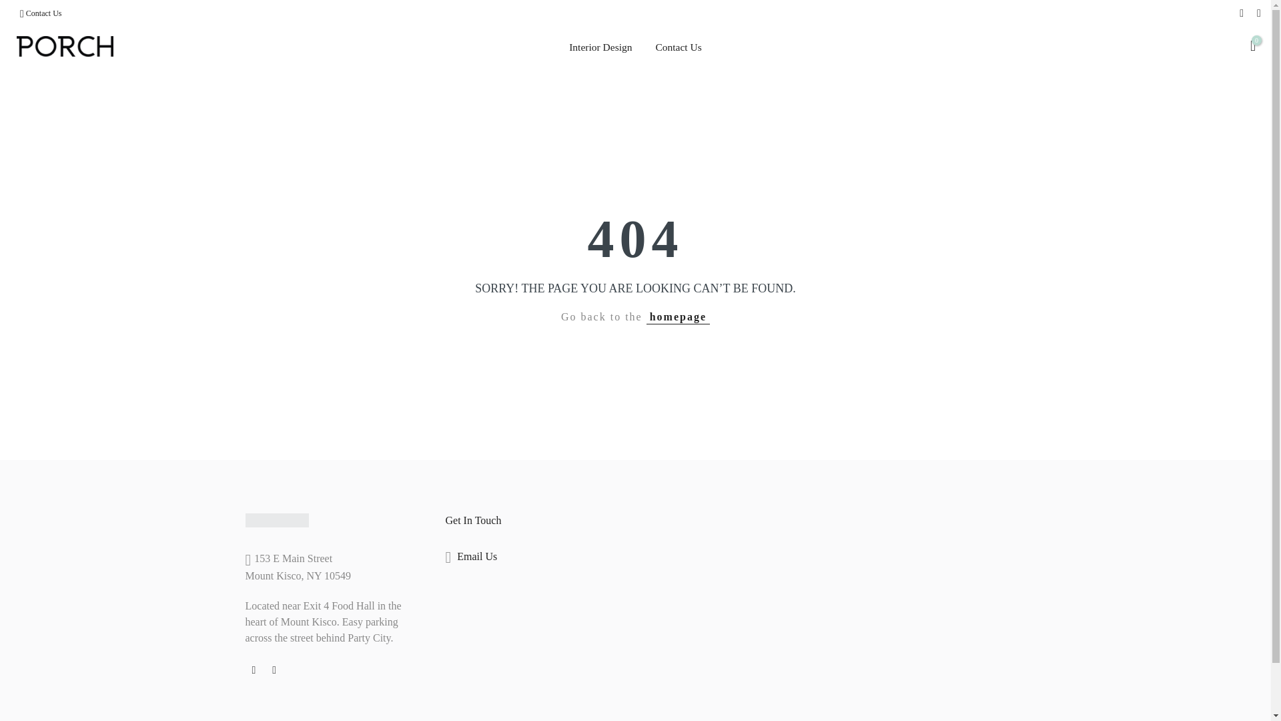 This screenshot has height=721, width=1281. I want to click on Contact Us, so click(43, 13).